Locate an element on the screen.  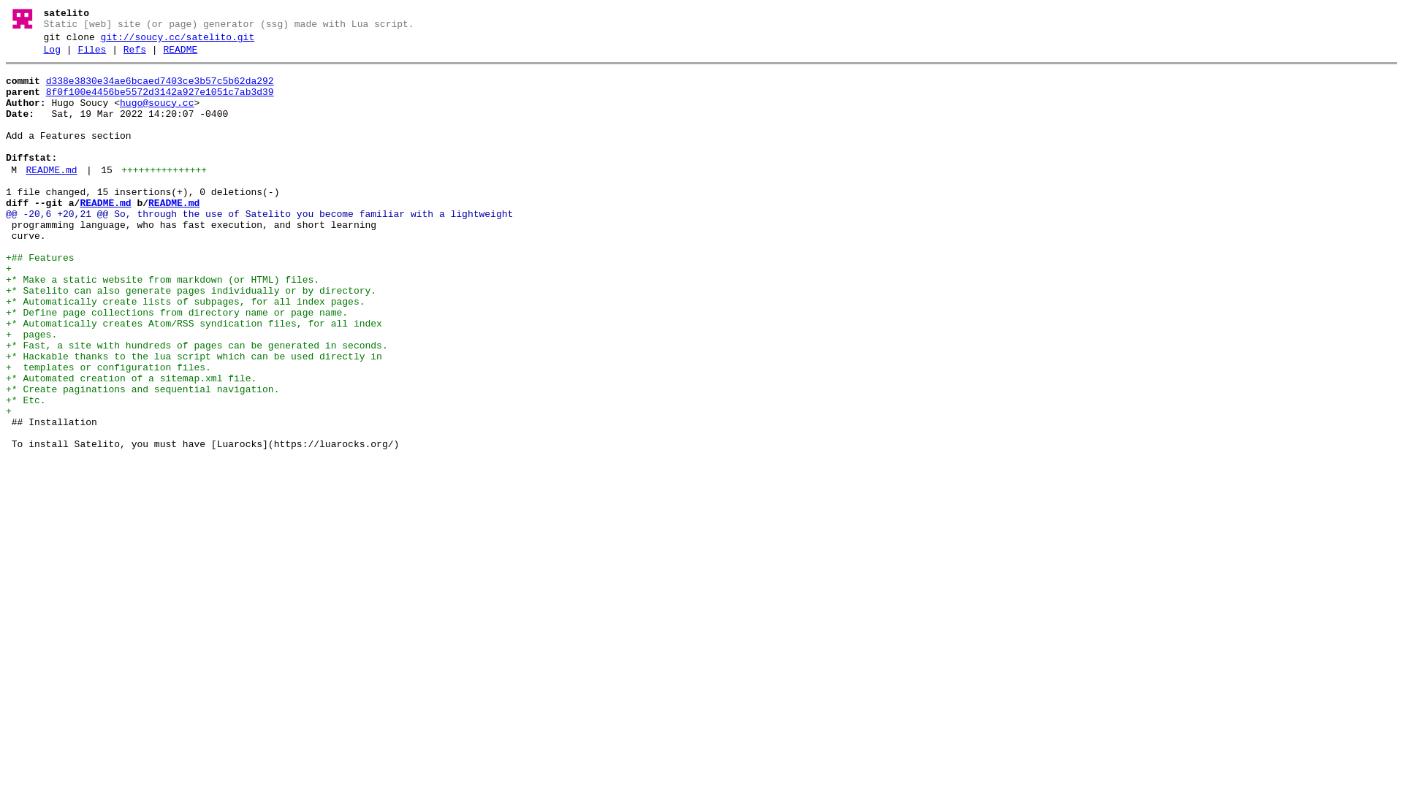
Files is located at coordinates (92, 50).